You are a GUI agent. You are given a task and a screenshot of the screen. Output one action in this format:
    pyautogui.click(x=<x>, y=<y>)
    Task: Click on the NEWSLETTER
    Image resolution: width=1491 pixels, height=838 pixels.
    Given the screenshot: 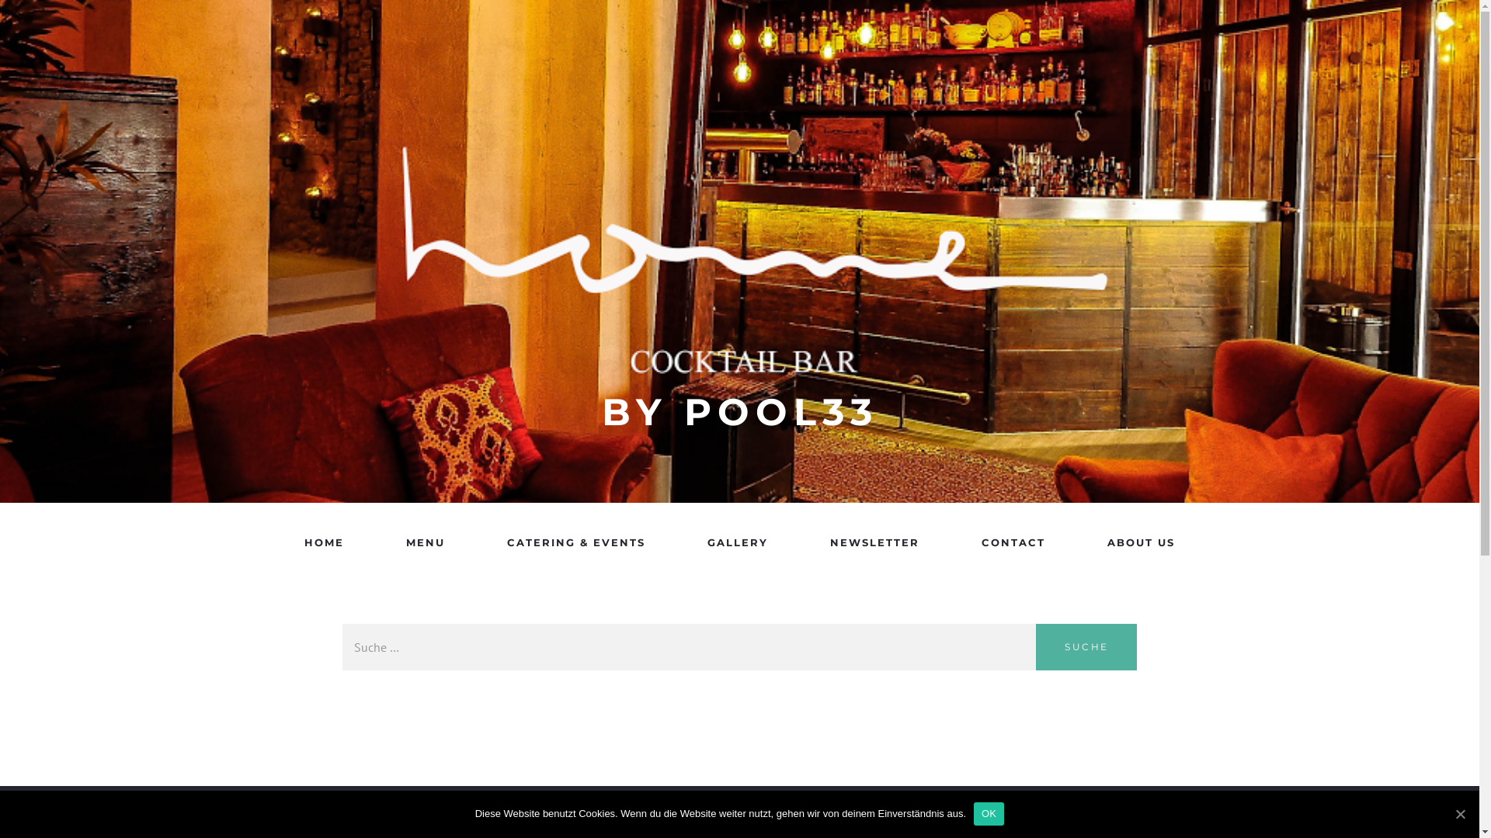 What is the action you would take?
    pyautogui.click(x=874, y=542)
    